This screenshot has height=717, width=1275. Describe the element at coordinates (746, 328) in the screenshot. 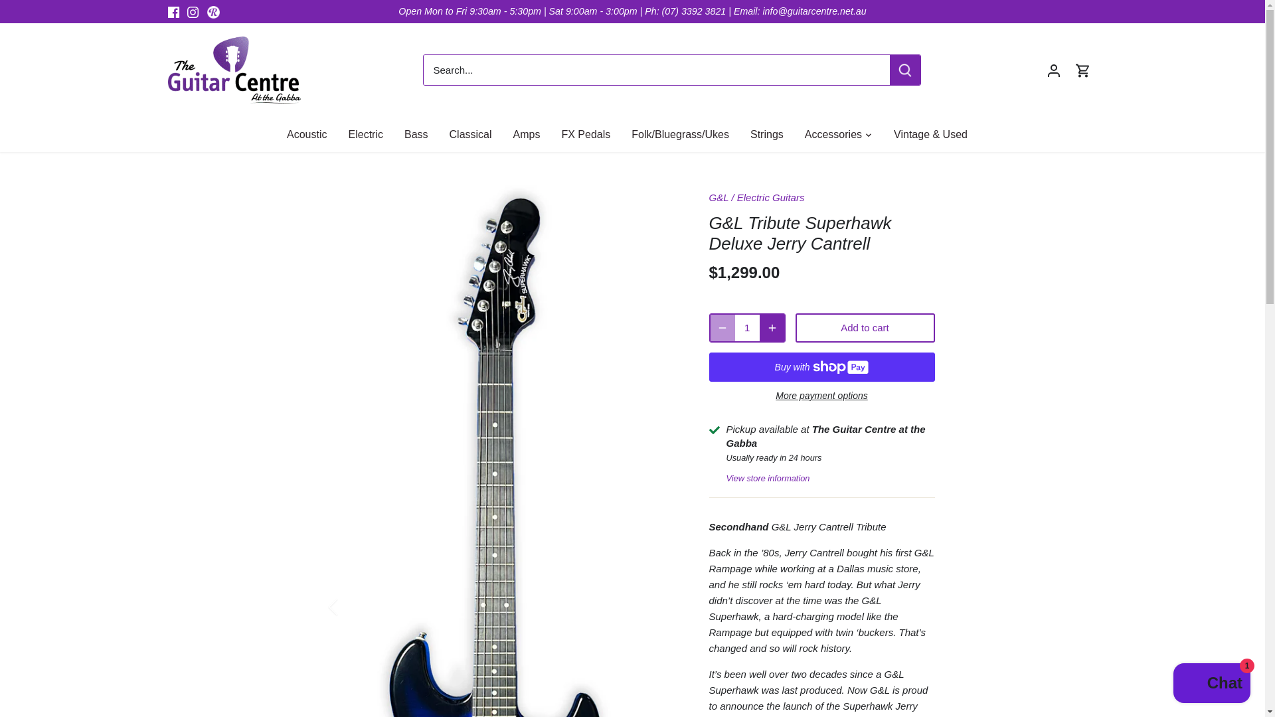

I see `1` at that location.